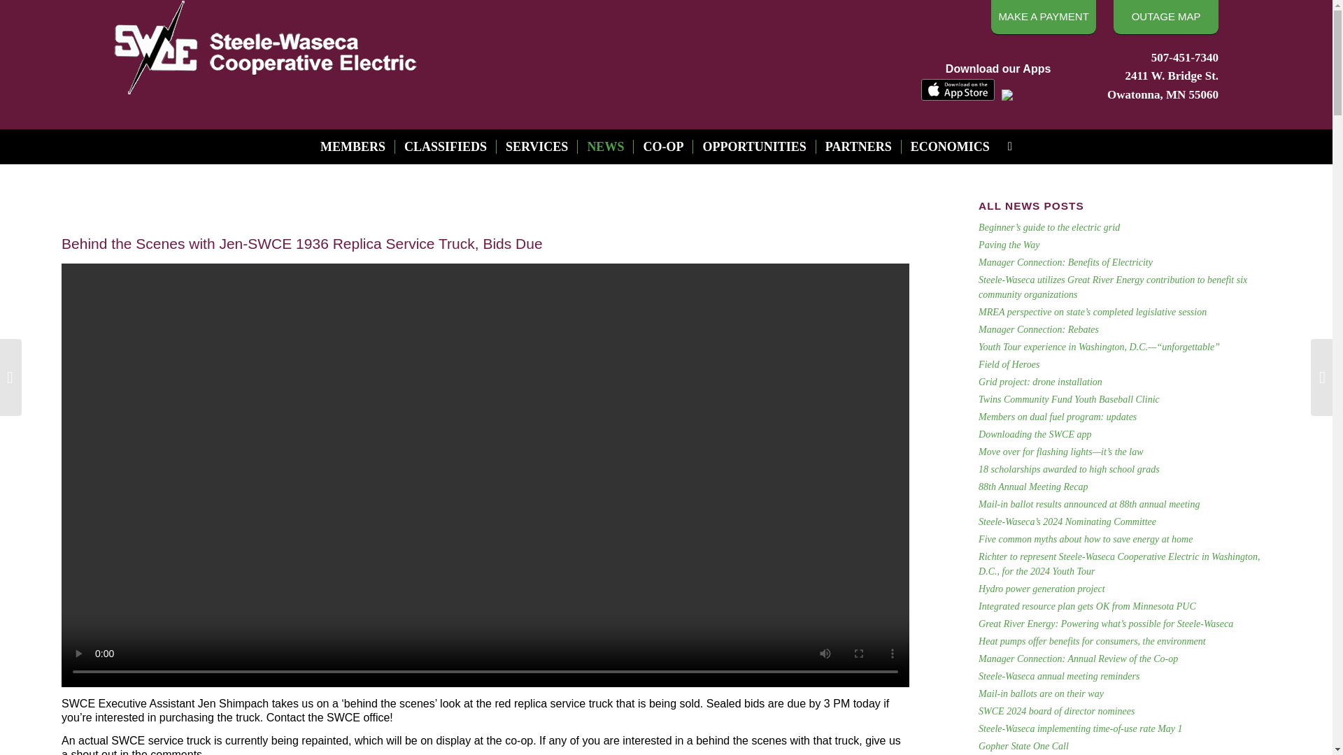 Image resolution: width=1343 pixels, height=755 pixels. Describe the element at coordinates (604, 147) in the screenshot. I see `NEWS` at that location.